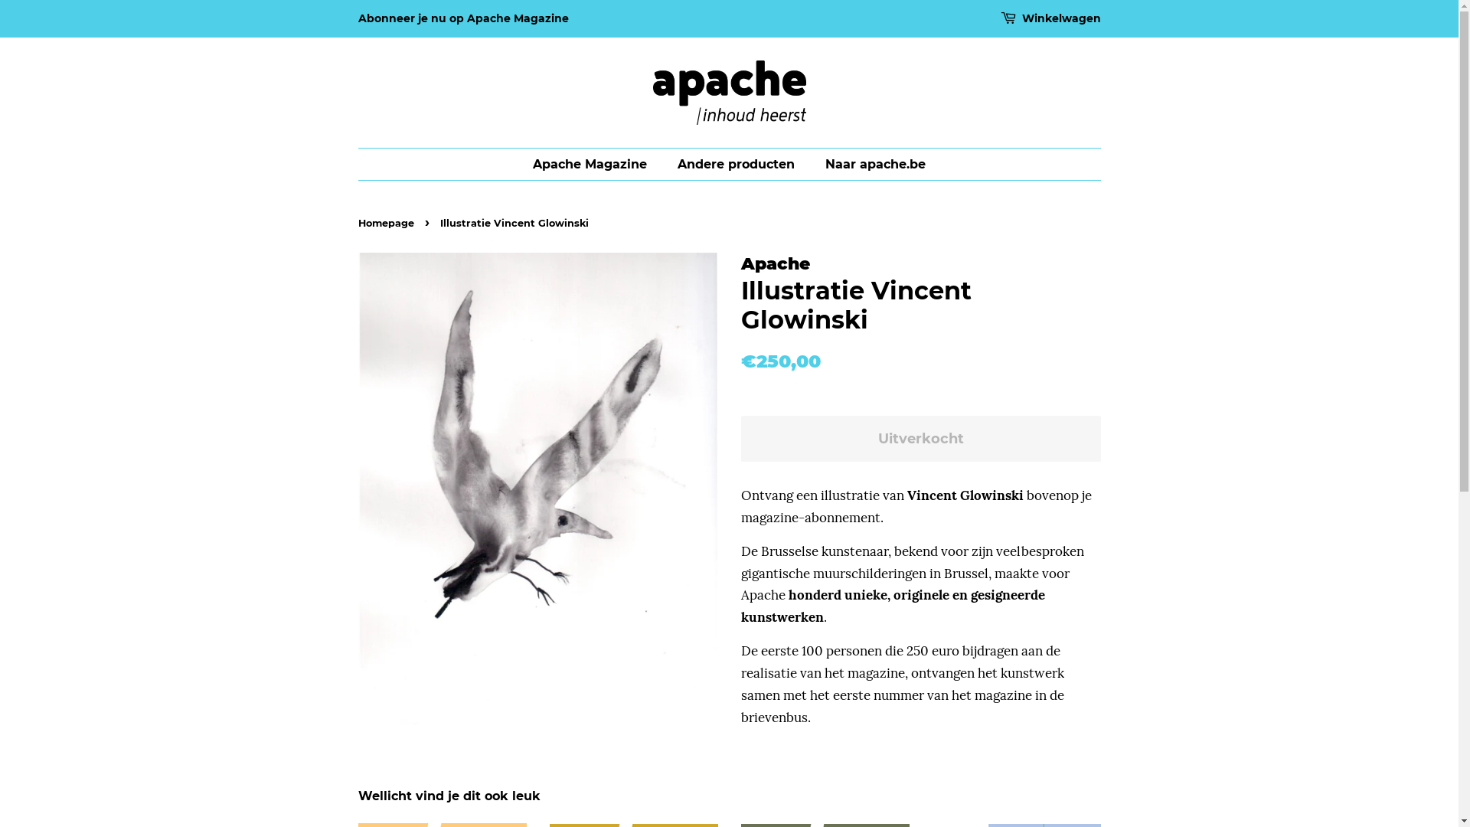 This screenshot has width=1470, height=827. I want to click on Naar apache.be, so click(870, 164).